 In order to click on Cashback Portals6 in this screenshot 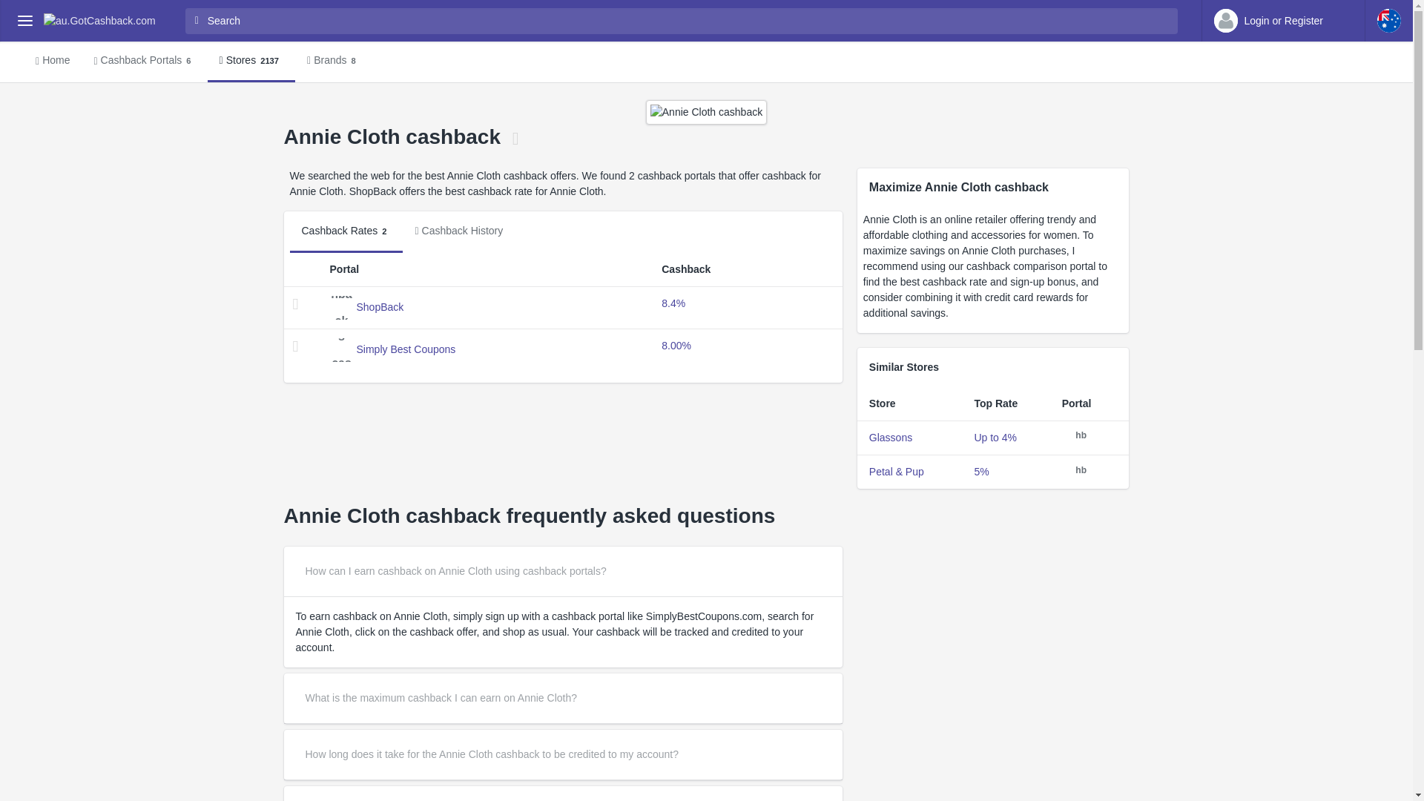, I will do `click(144, 62)`.